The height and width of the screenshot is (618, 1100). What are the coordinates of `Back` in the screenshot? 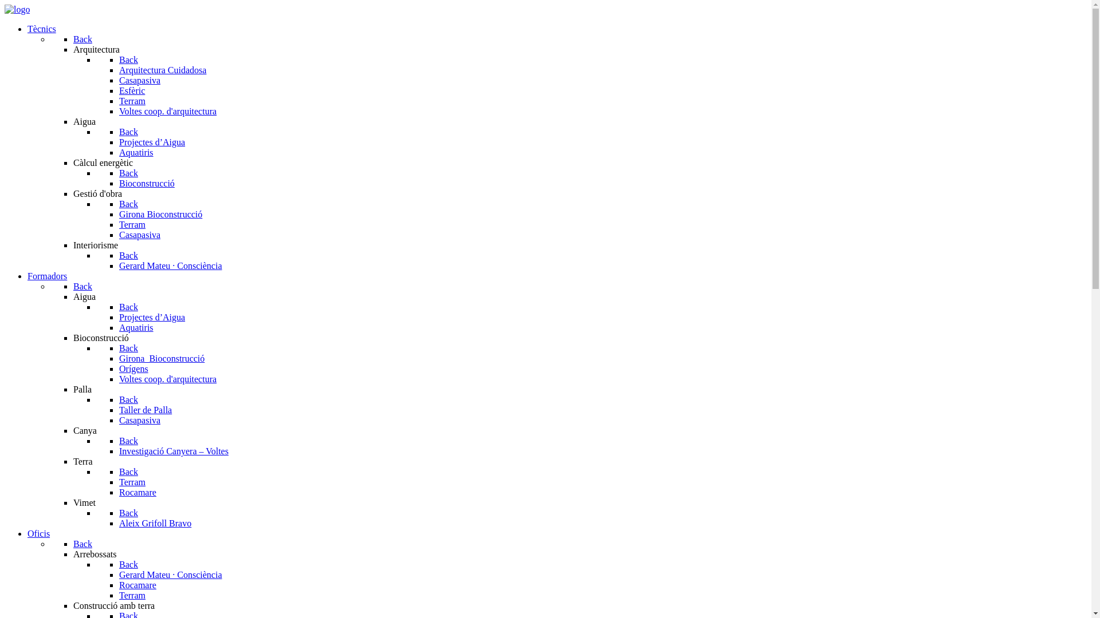 It's located at (82, 286).